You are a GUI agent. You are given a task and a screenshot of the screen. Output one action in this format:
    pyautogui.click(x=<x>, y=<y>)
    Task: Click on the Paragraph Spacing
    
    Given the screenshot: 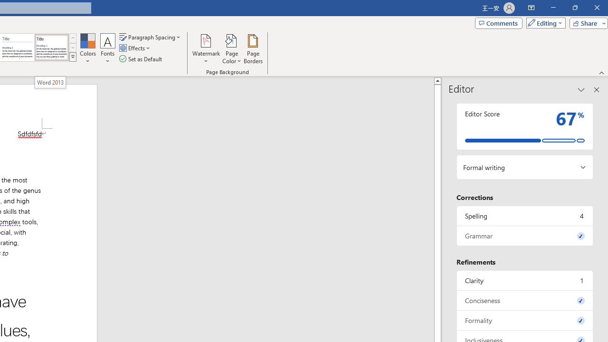 What is the action you would take?
    pyautogui.click(x=151, y=37)
    